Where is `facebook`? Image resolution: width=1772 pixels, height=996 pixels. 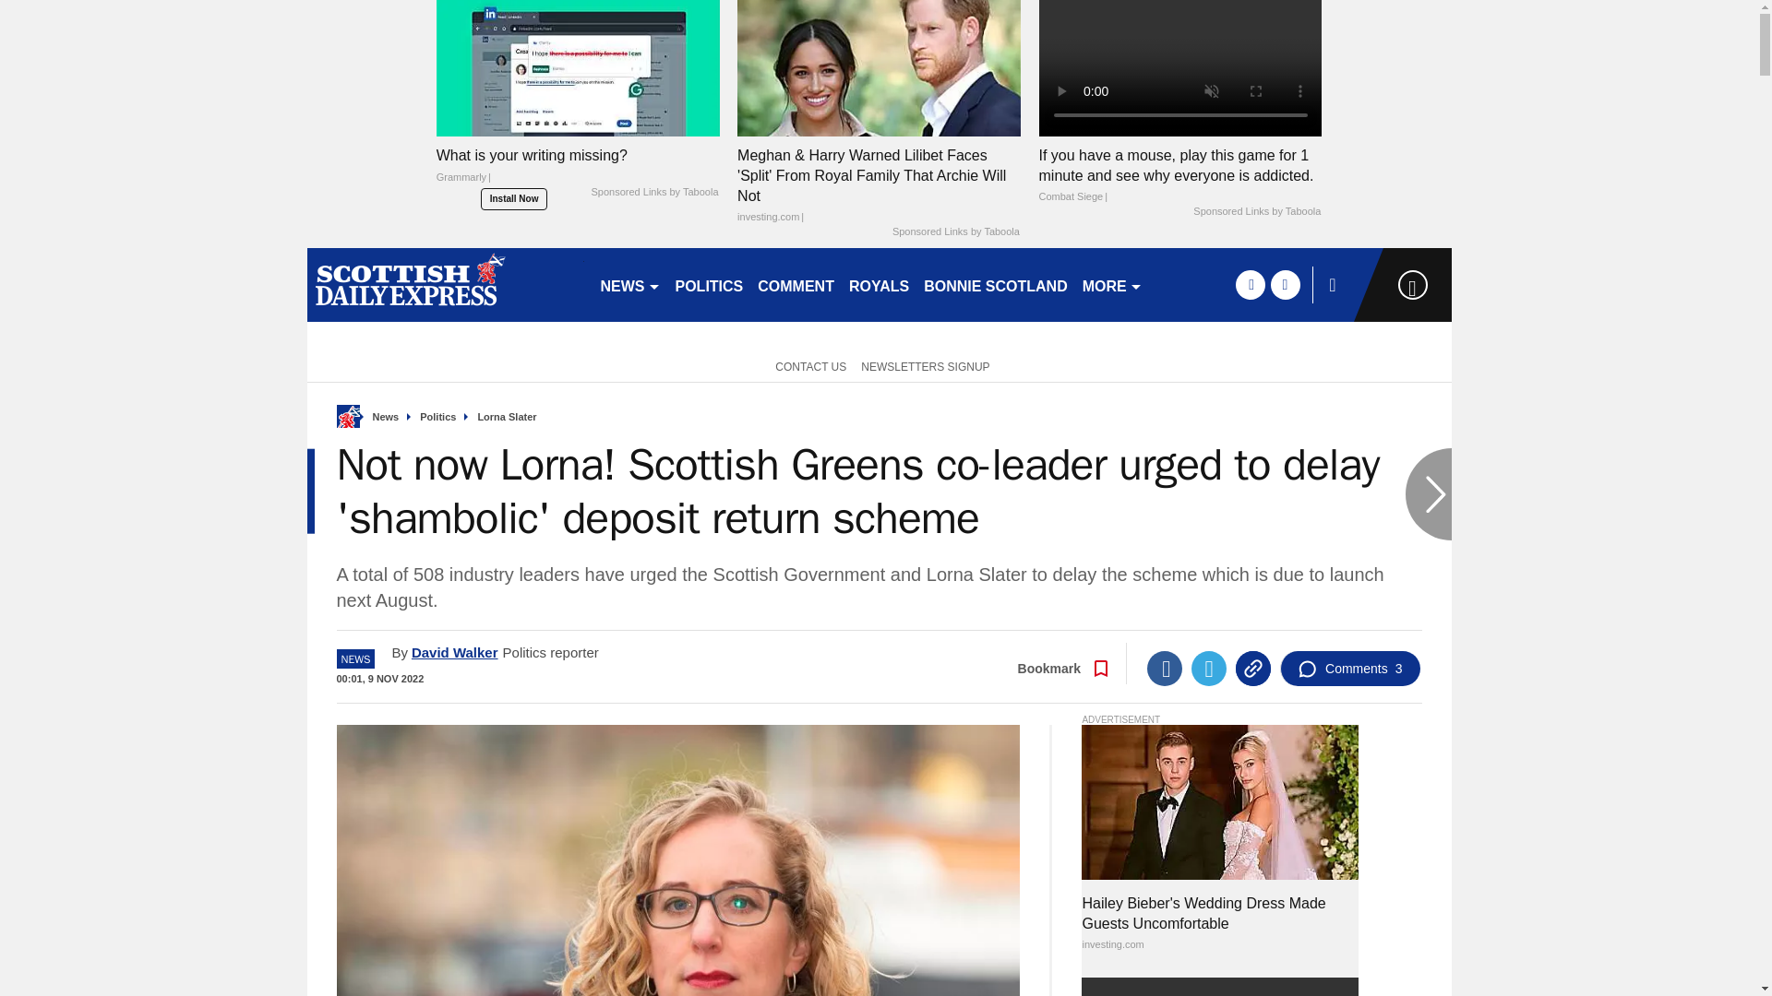 facebook is located at coordinates (1250, 284).